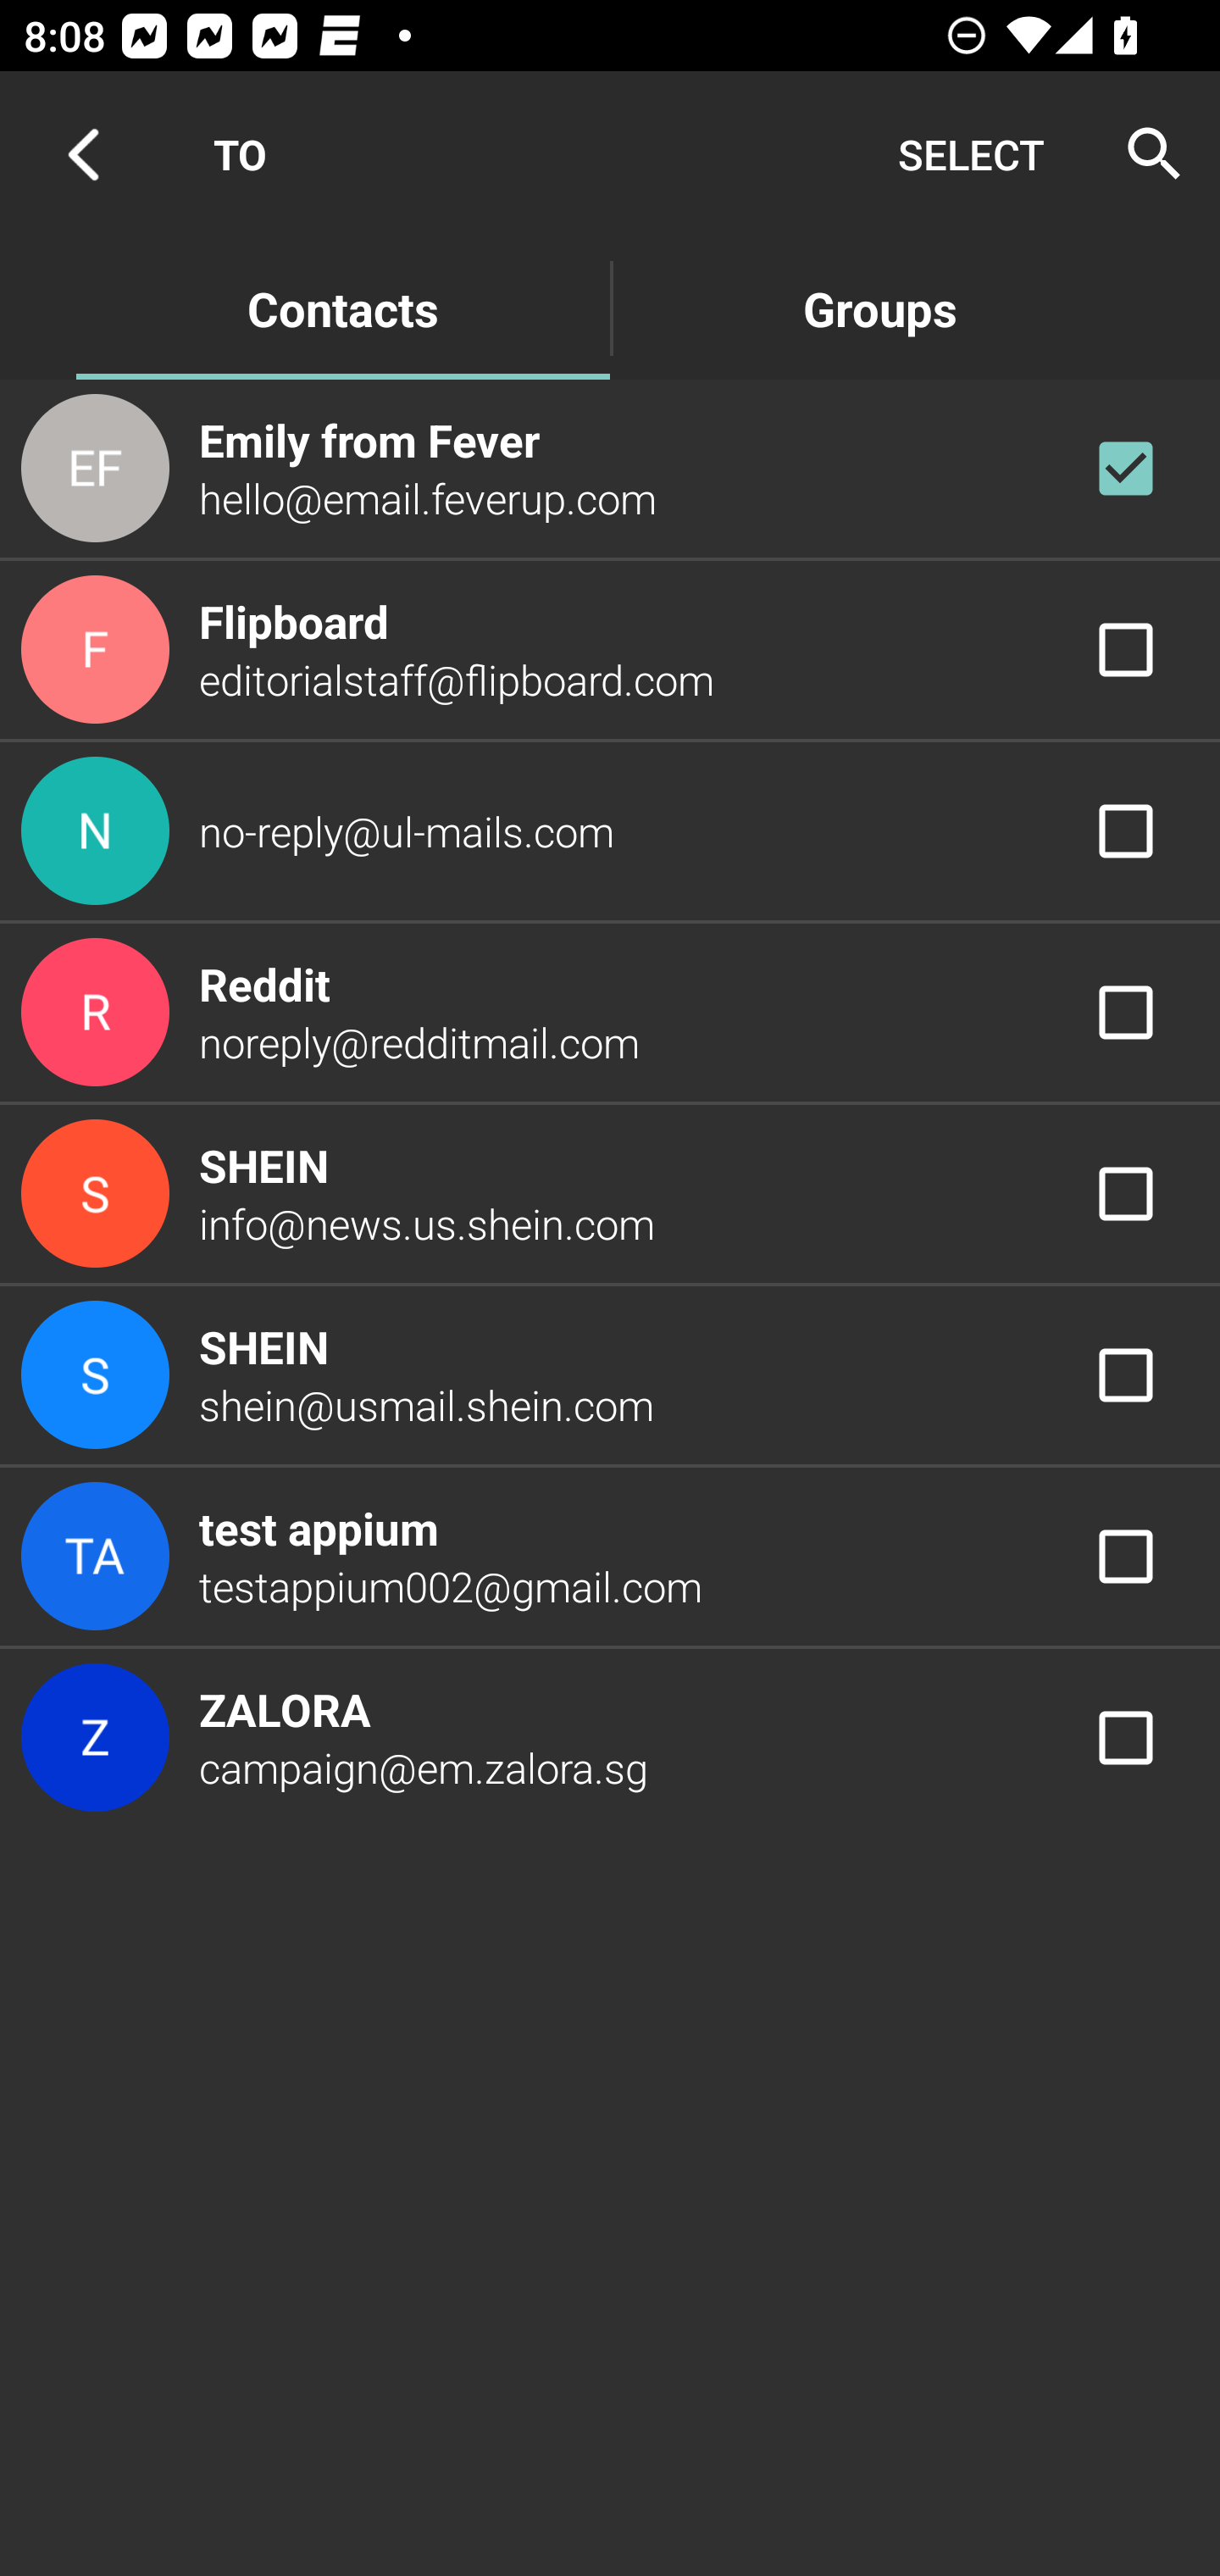 The image size is (1220, 2576). Describe the element at coordinates (610, 830) in the screenshot. I see `no-reply@ul-mails.com` at that location.